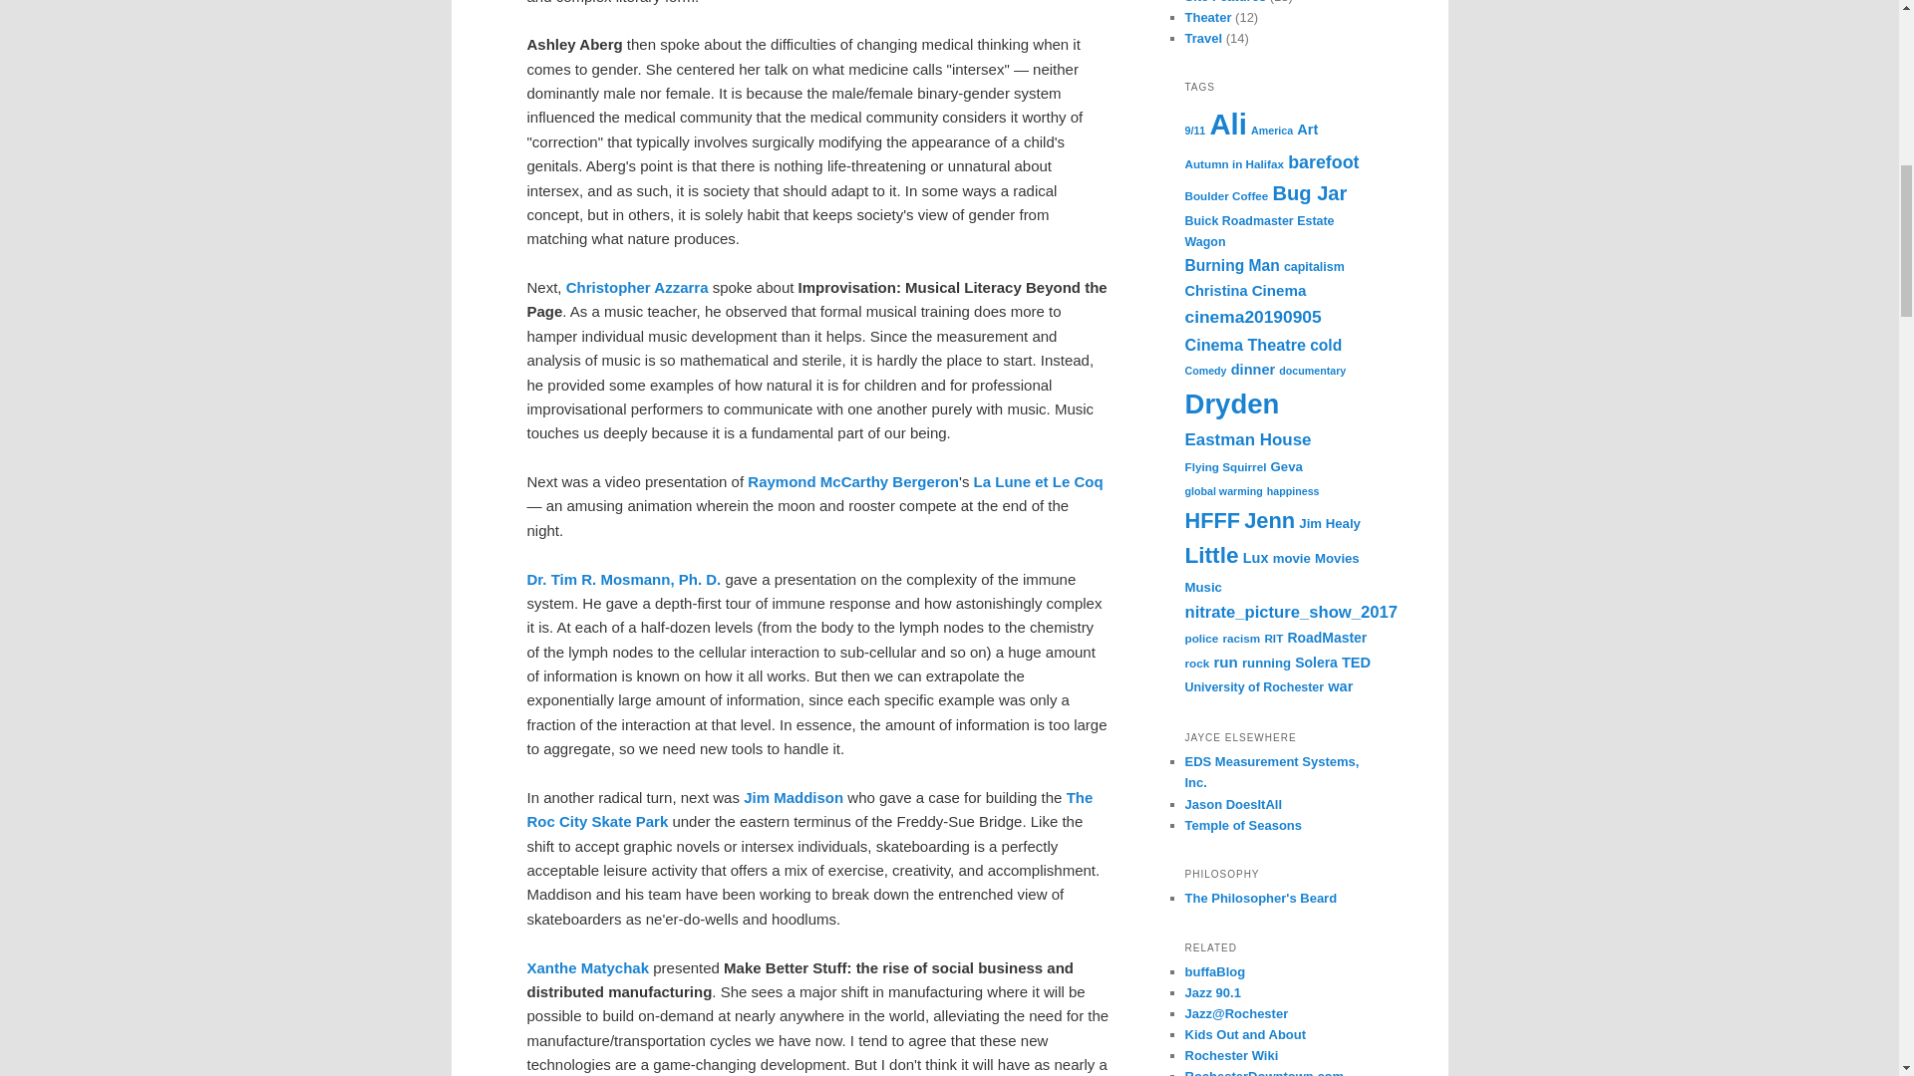 This screenshot has height=1076, width=1914. Describe the element at coordinates (809, 809) in the screenshot. I see `The Roc City Skate Park` at that location.